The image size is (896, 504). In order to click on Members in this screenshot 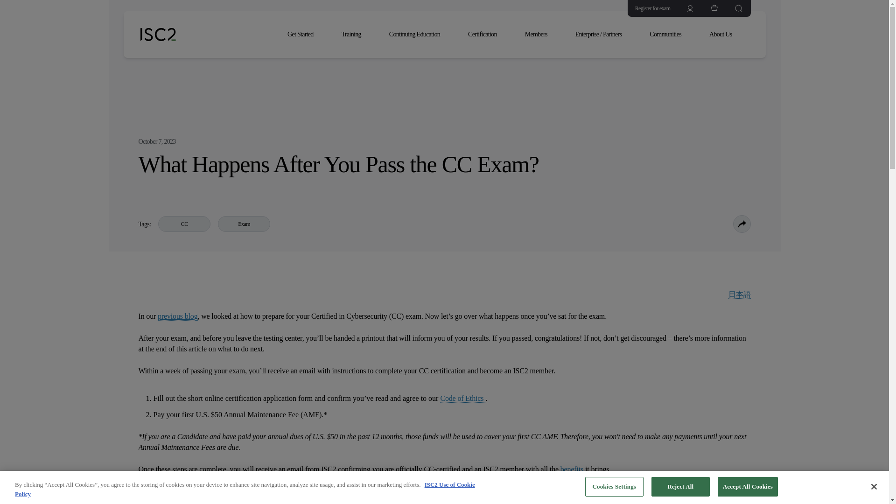, I will do `click(541, 35)`.